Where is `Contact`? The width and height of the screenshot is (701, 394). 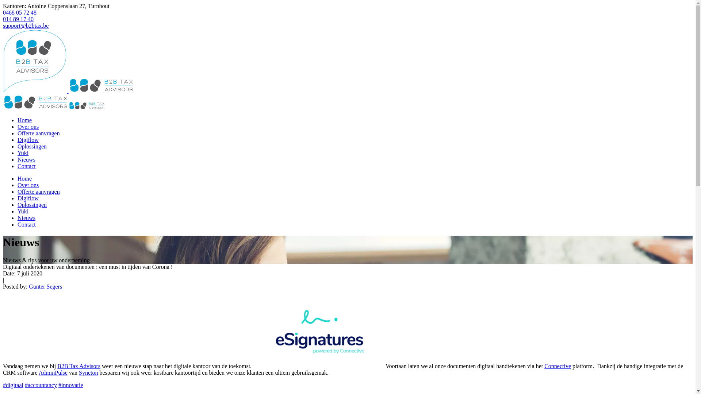
Contact is located at coordinates (27, 224).